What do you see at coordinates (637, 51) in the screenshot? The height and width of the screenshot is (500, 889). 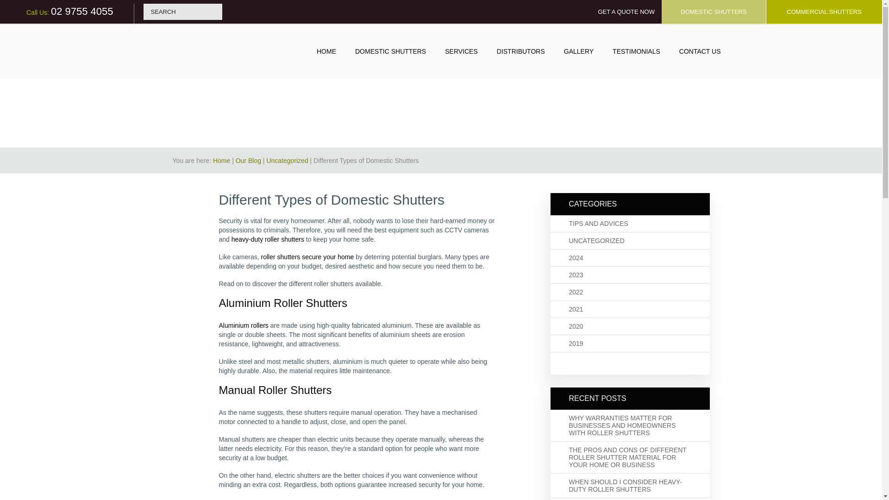 I see `TESTIMONIALS` at bounding box center [637, 51].